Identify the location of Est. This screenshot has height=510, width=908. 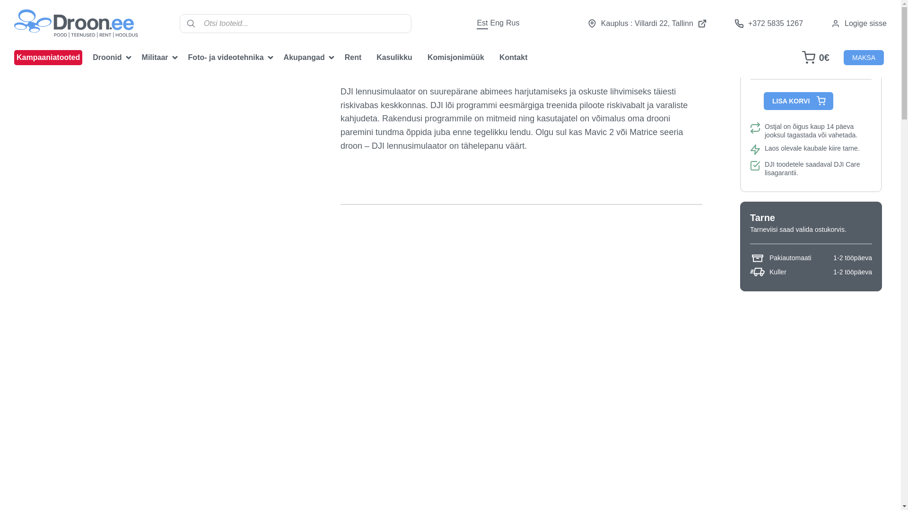
(482, 23).